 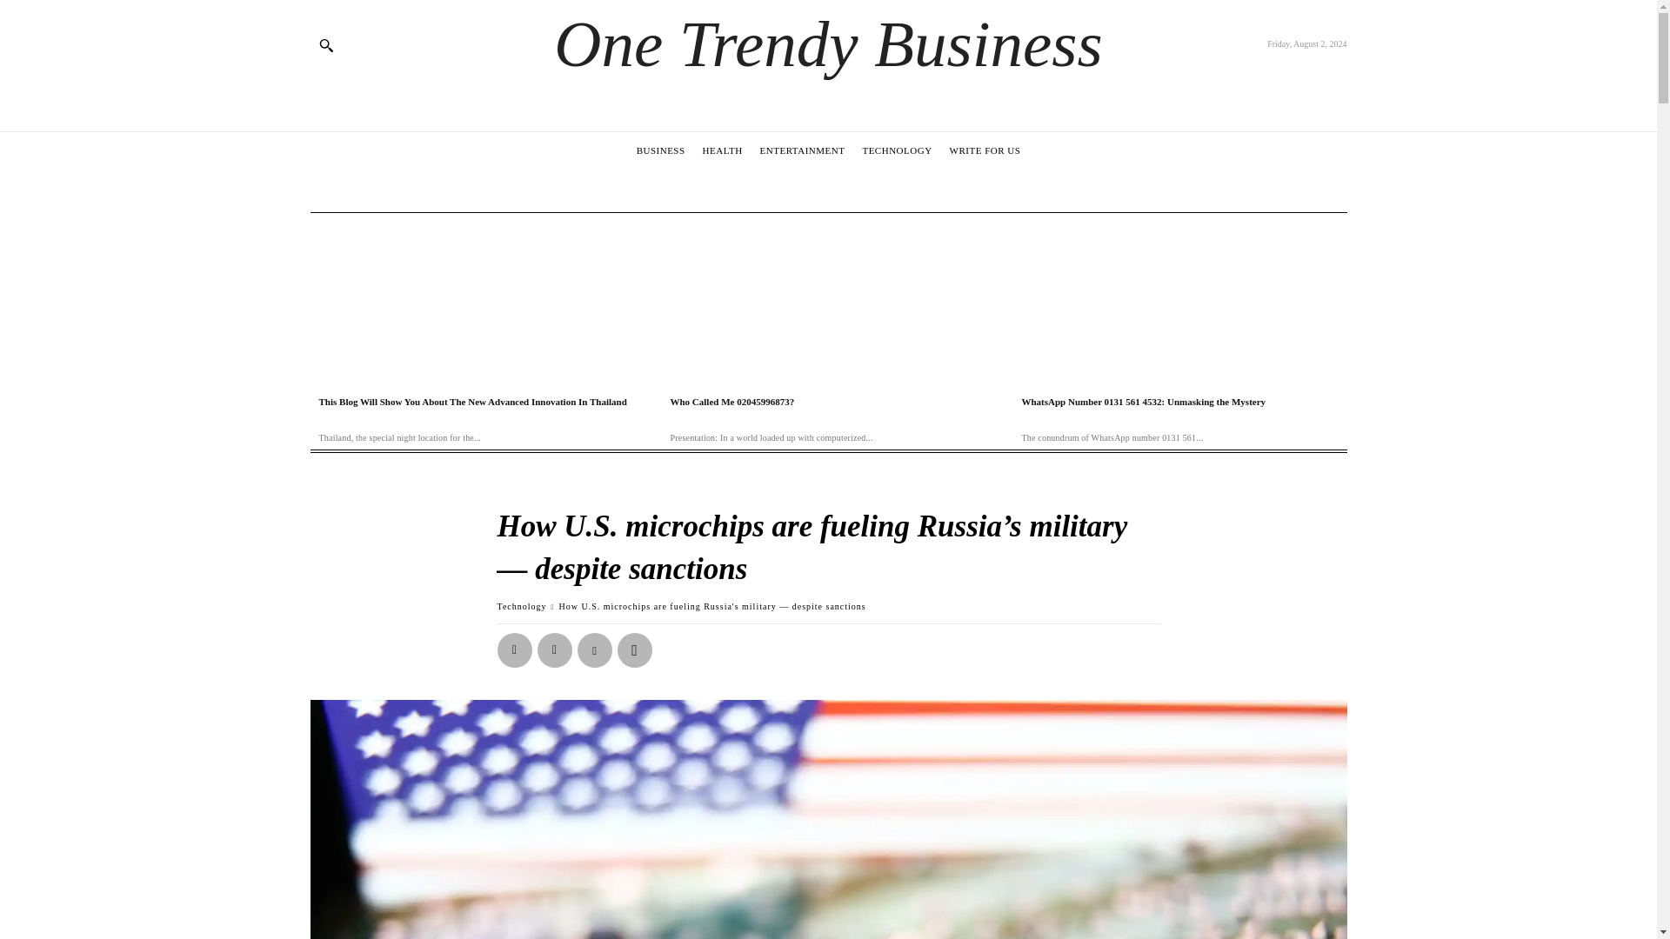 What do you see at coordinates (1179, 300) in the screenshot?
I see `WhatsApp Number 0131 561 4532: Unmasking the Mystery` at bounding box center [1179, 300].